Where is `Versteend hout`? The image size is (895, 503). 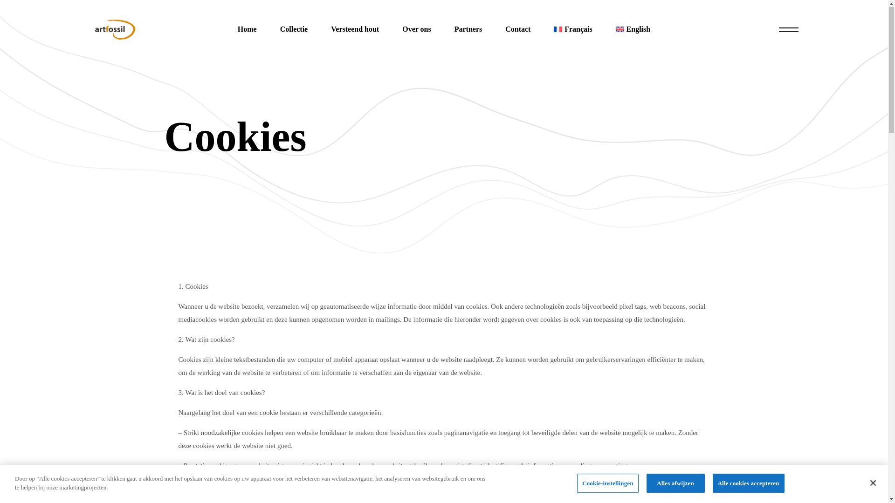
Versteend hout is located at coordinates (355, 30).